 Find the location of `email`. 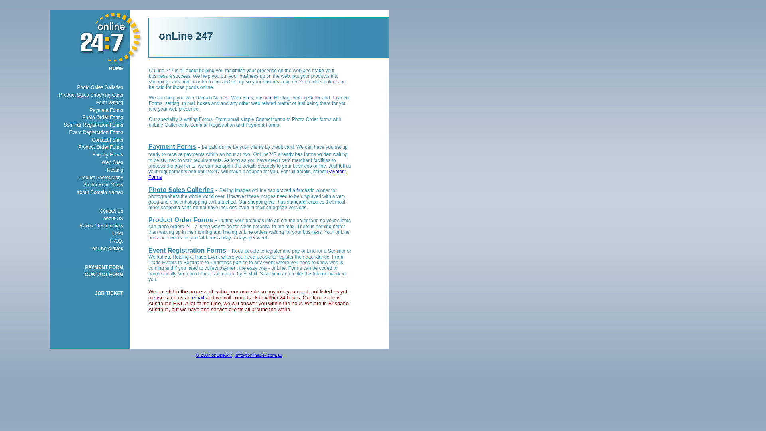

email is located at coordinates (198, 298).